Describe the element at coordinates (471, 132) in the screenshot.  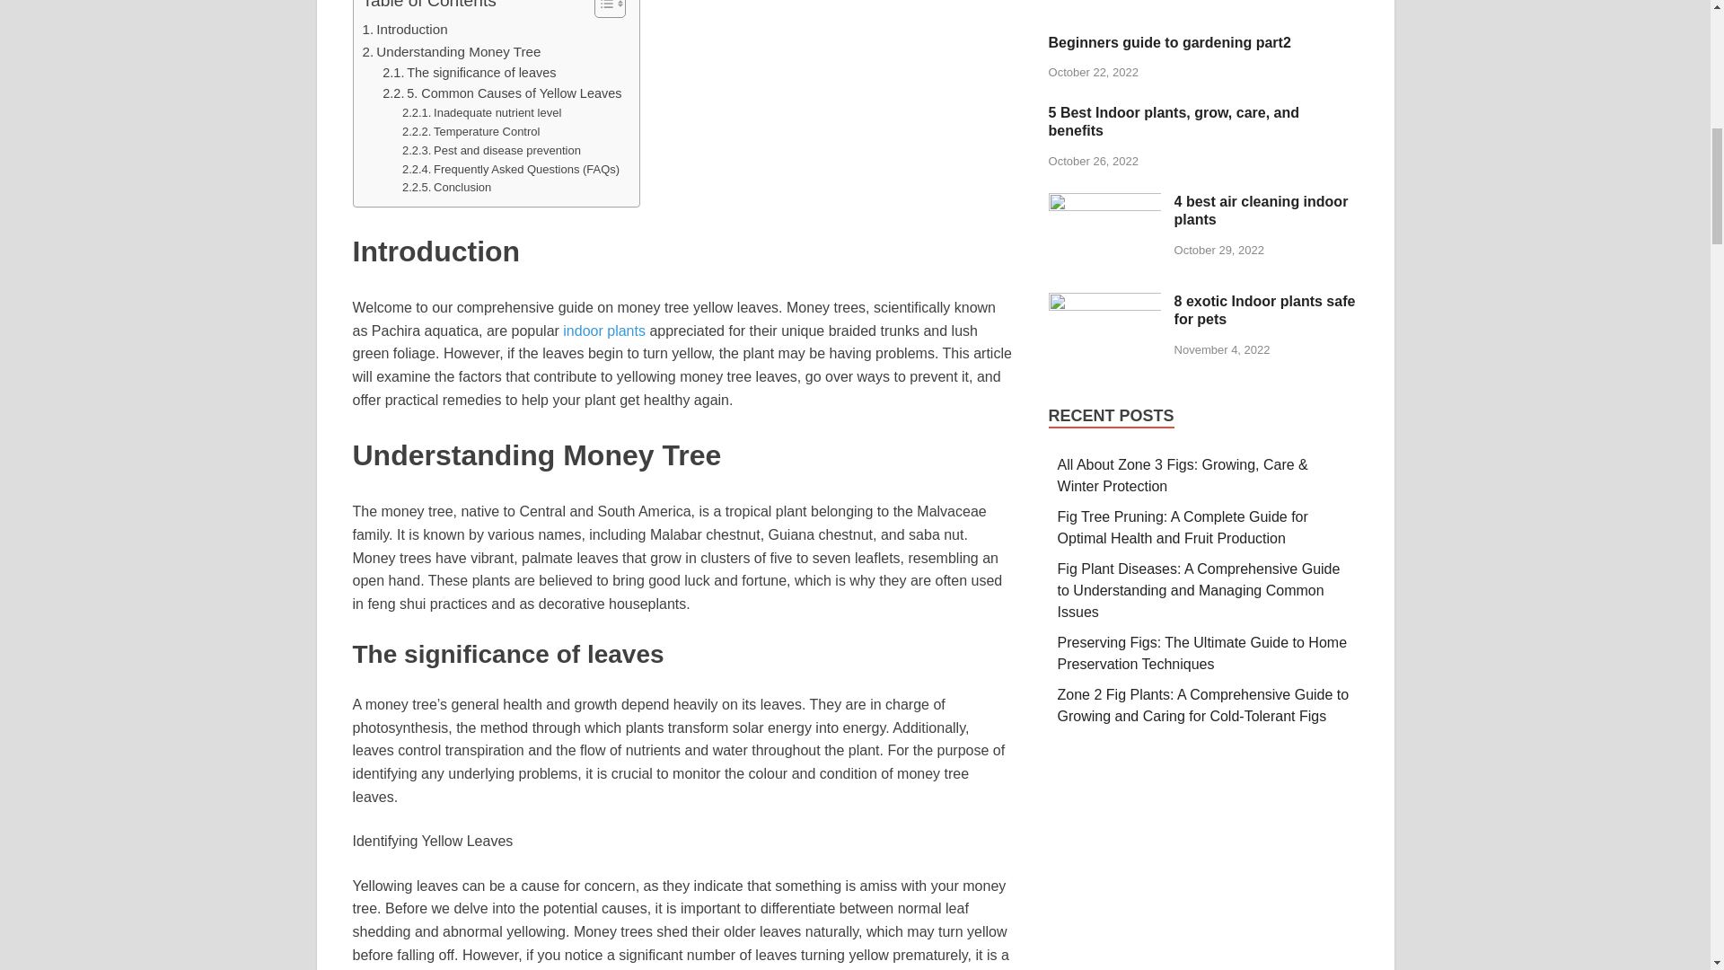
I see `Temperature Control` at that location.